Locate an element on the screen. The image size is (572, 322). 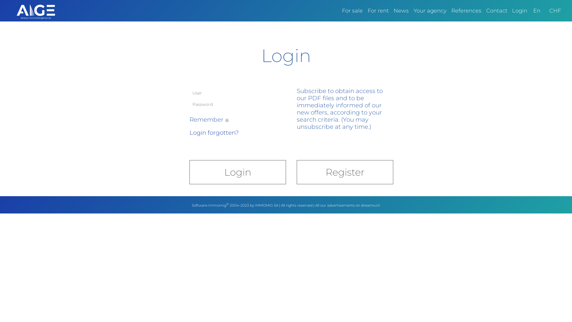
submit is located at coordinates (48, 6).